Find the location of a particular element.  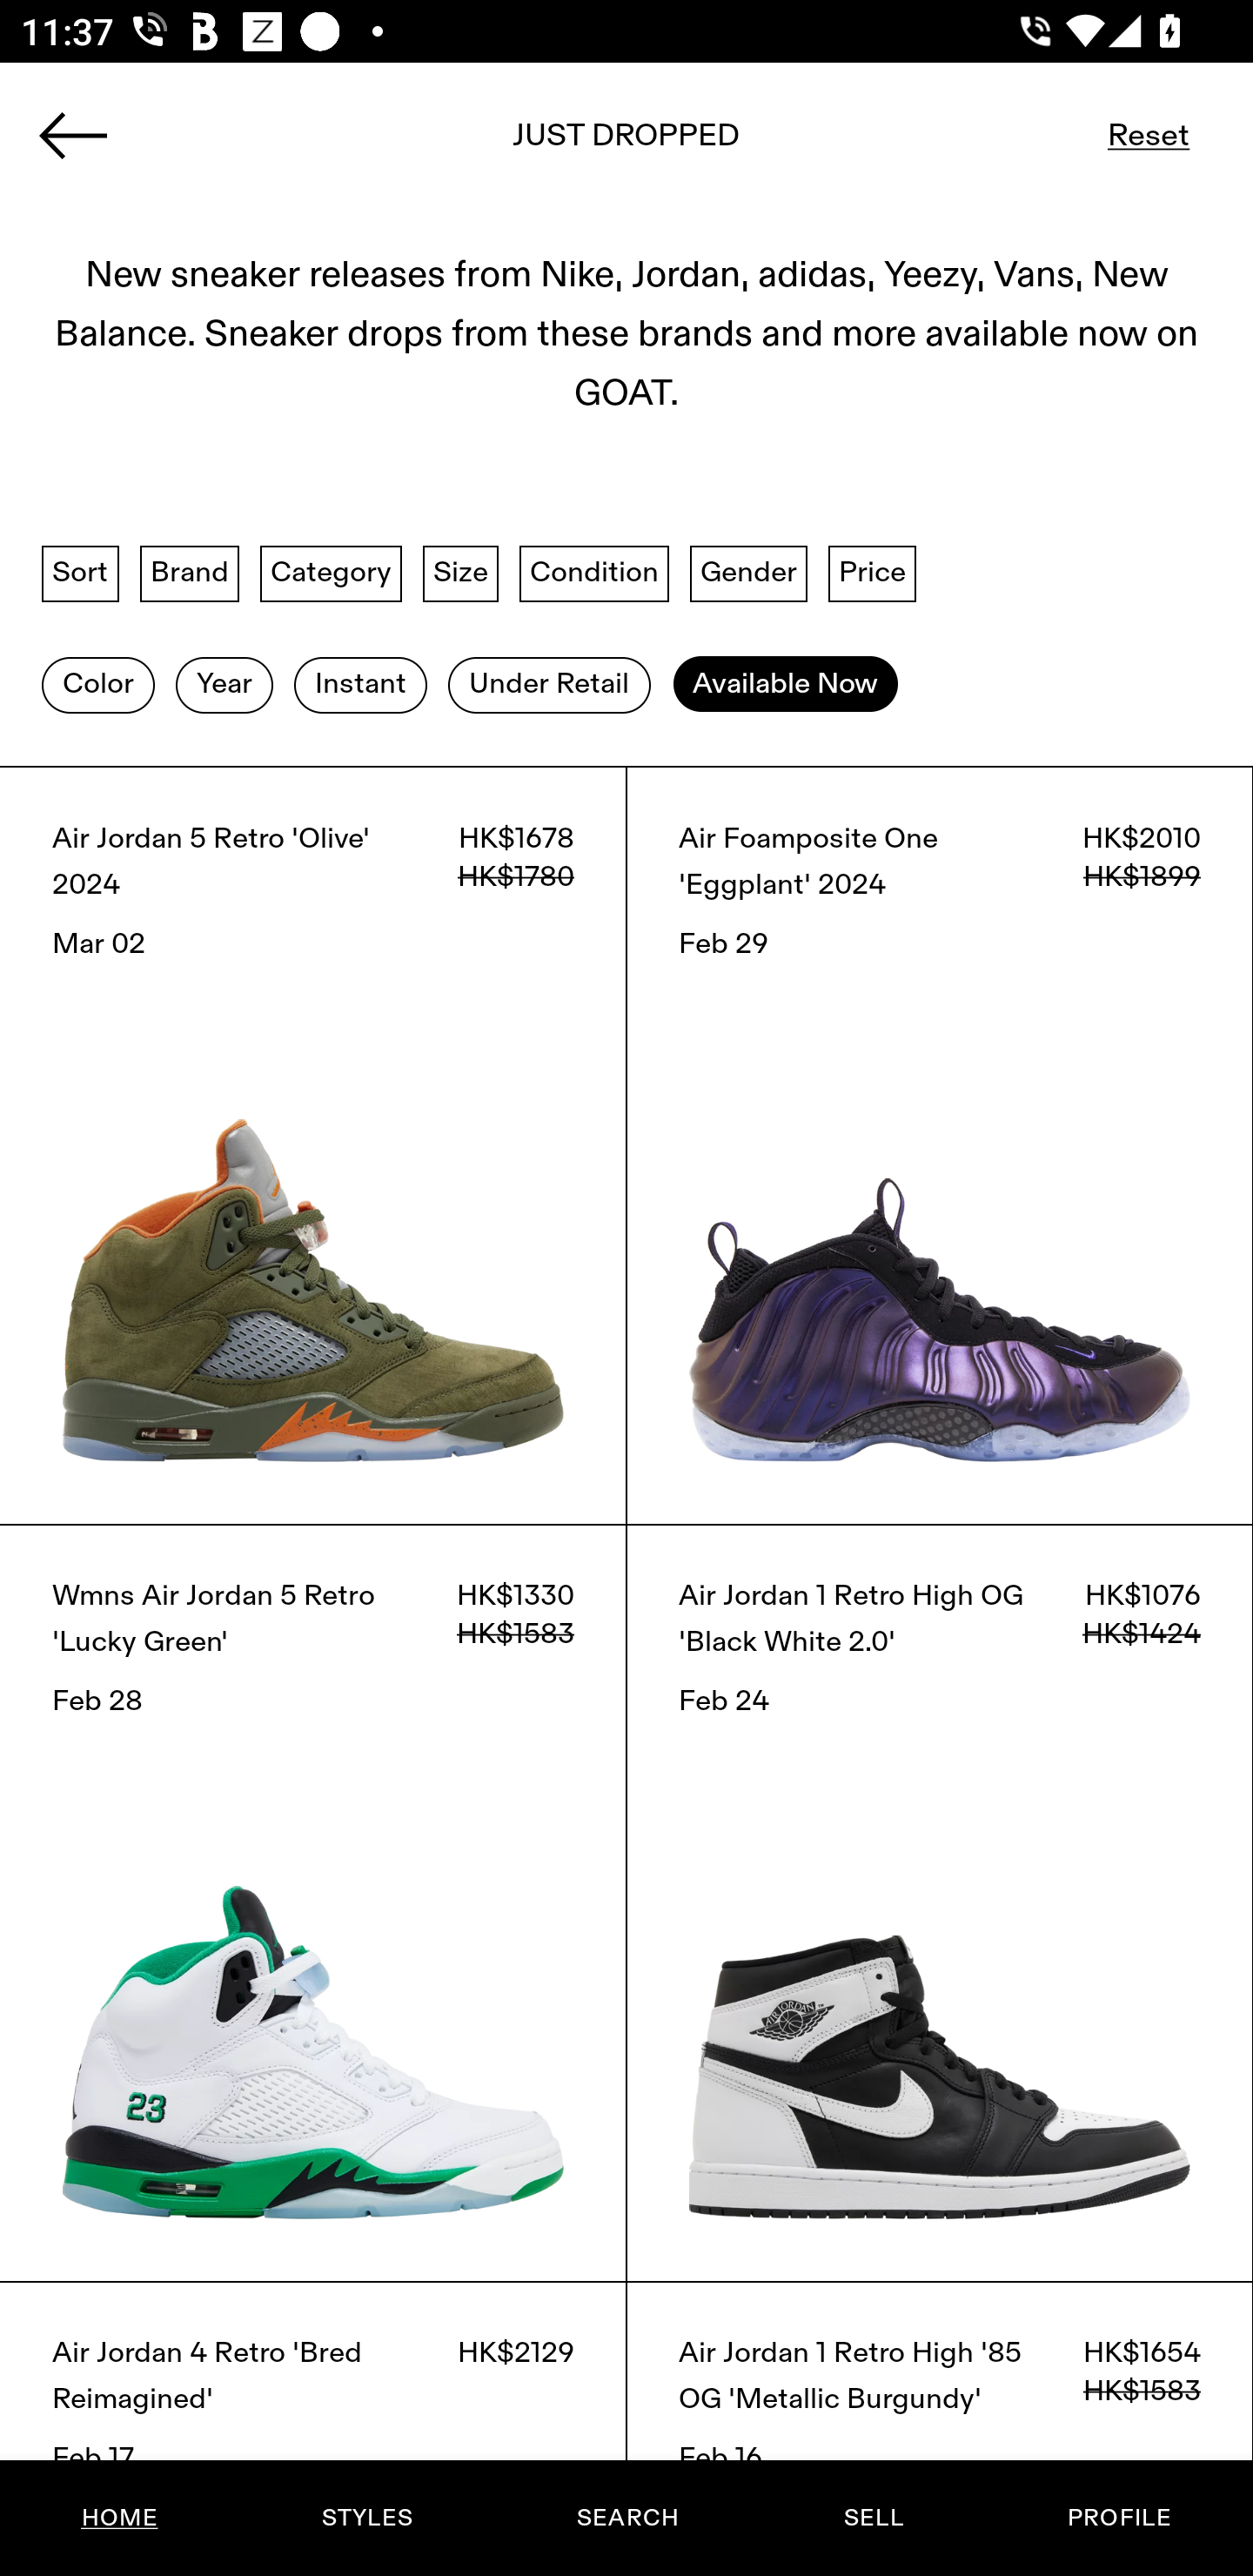

Year is located at coordinates (224, 683).